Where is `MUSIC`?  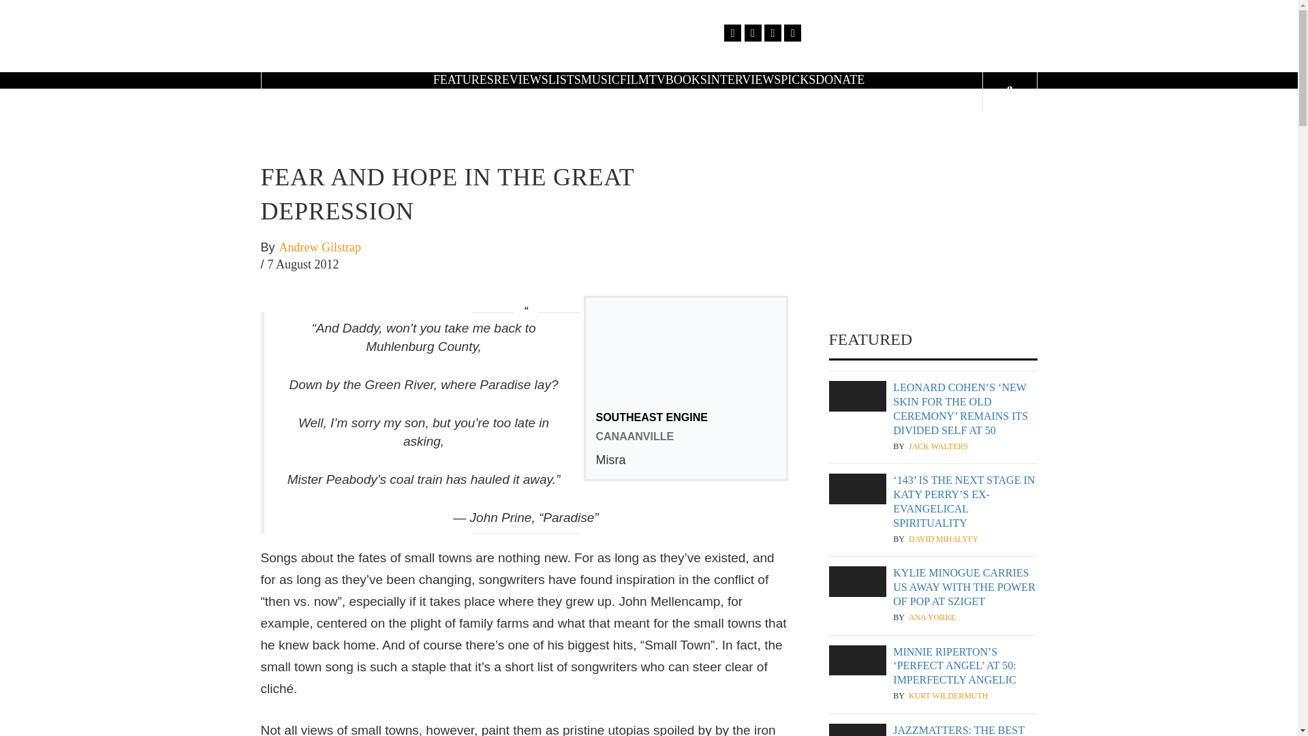 MUSIC is located at coordinates (600, 79).